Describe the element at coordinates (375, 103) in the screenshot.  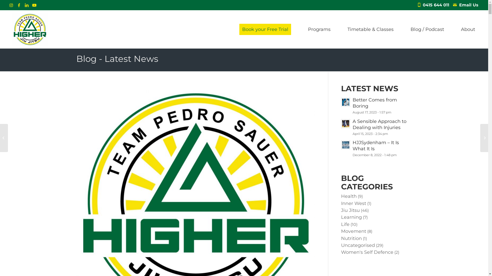
I see `Better Comes from Boring` at that location.